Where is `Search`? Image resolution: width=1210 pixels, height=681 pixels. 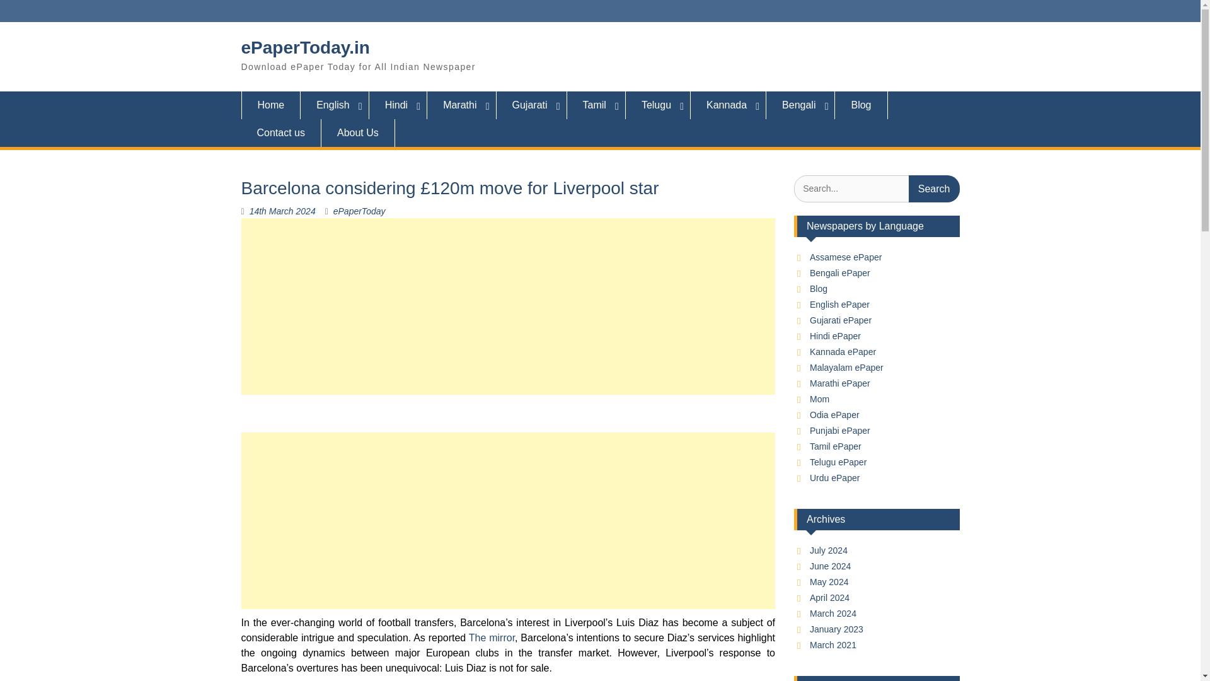
Search is located at coordinates (934, 188).